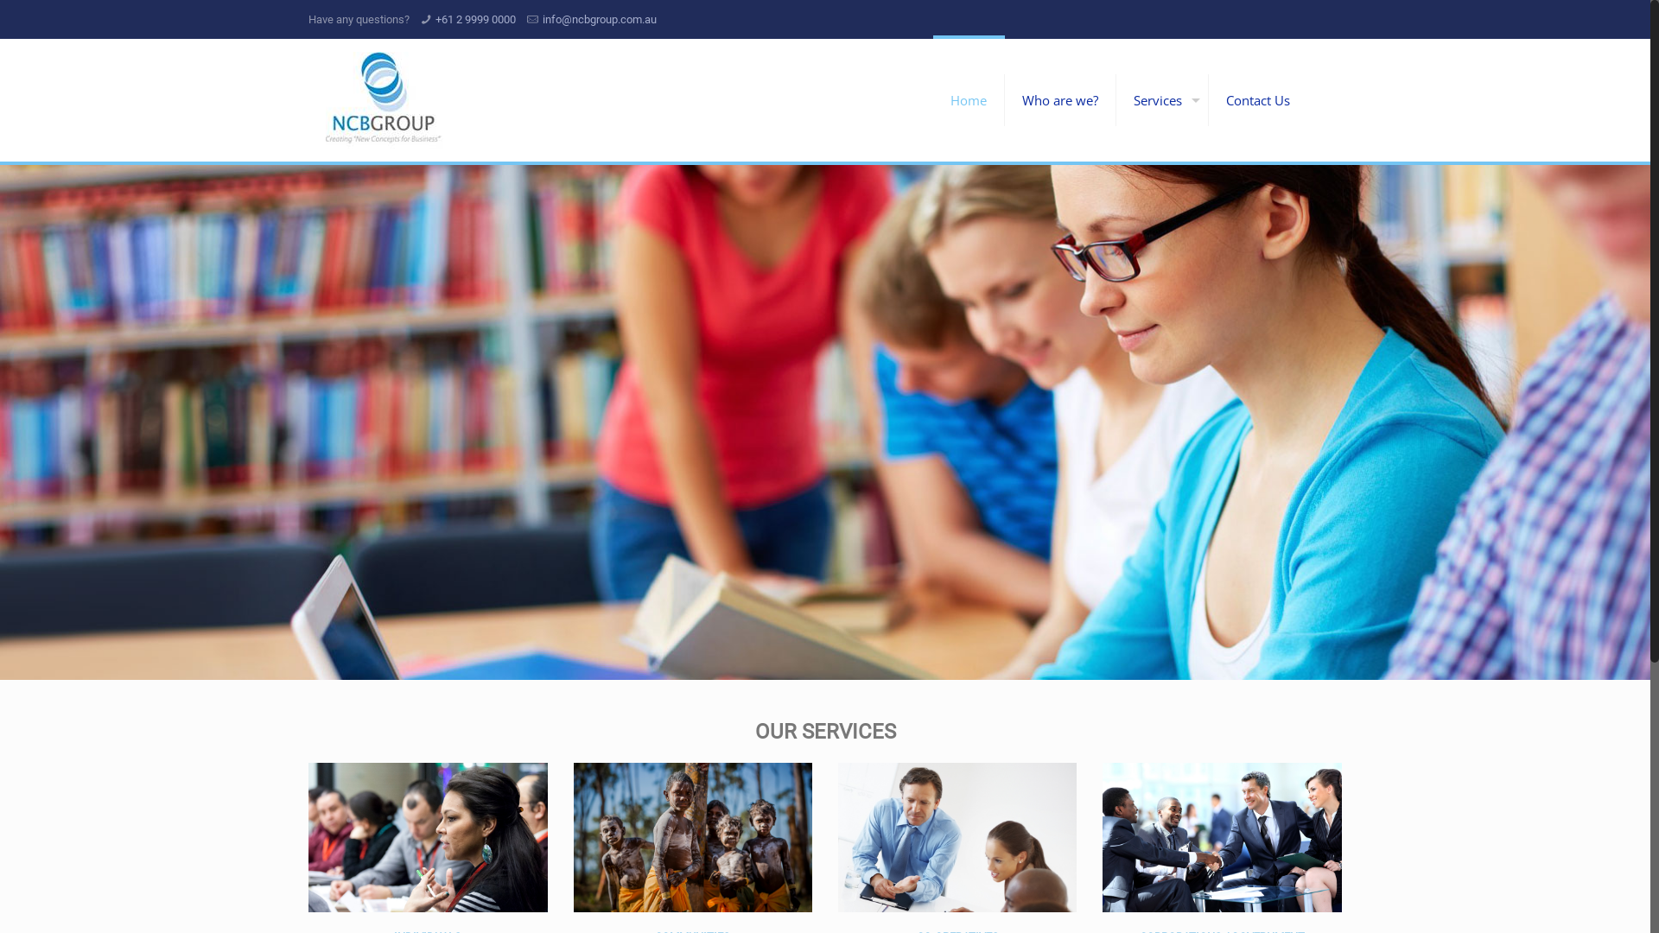 Image resolution: width=1659 pixels, height=933 pixels. What do you see at coordinates (1061, 100) in the screenshot?
I see `Who are we?` at bounding box center [1061, 100].